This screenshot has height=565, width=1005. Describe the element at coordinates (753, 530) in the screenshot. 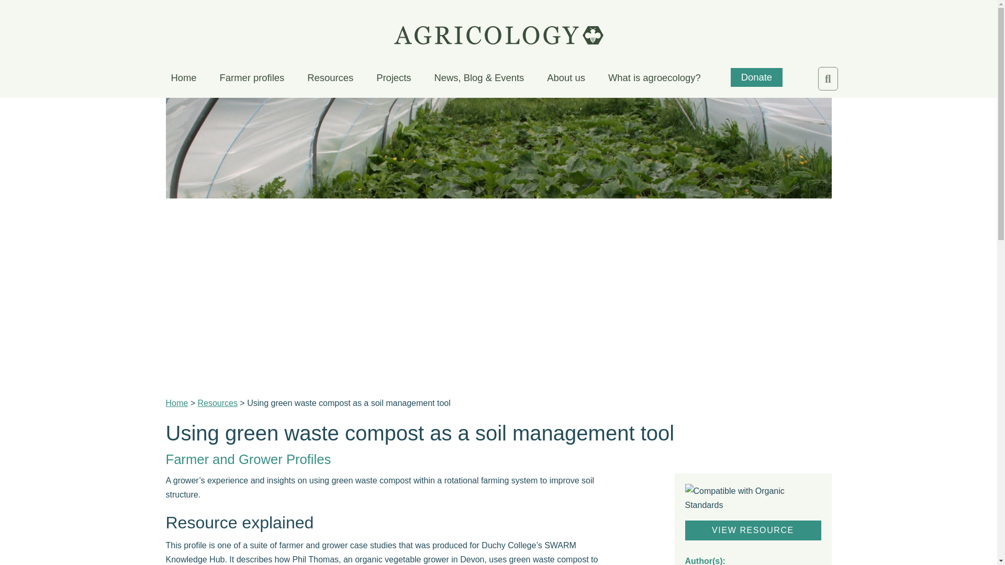

I see `VIEW RESOURCE` at that location.